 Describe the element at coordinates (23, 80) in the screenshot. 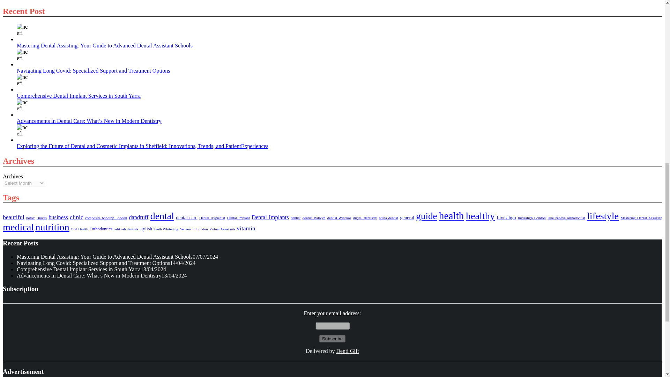

I see `Comprehensive Dental Implant Services in South Yarra` at that location.